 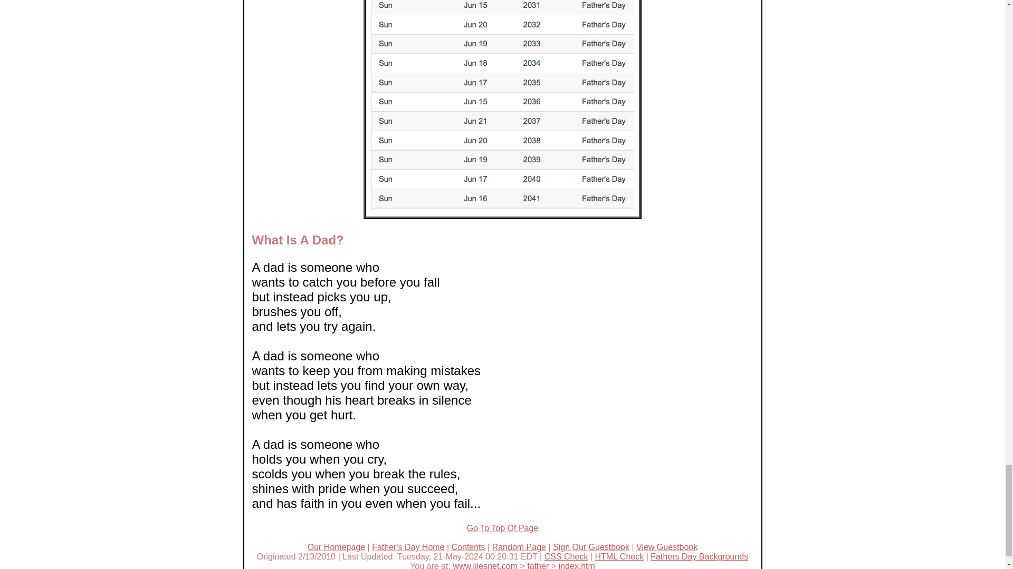 I want to click on Random Page, so click(x=519, y=547).